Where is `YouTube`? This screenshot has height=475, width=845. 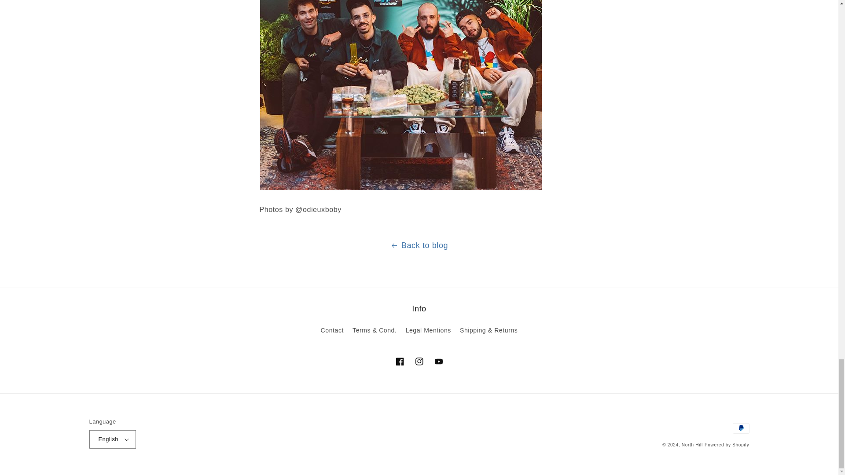
YouTube is located at coordinates (438, 362).